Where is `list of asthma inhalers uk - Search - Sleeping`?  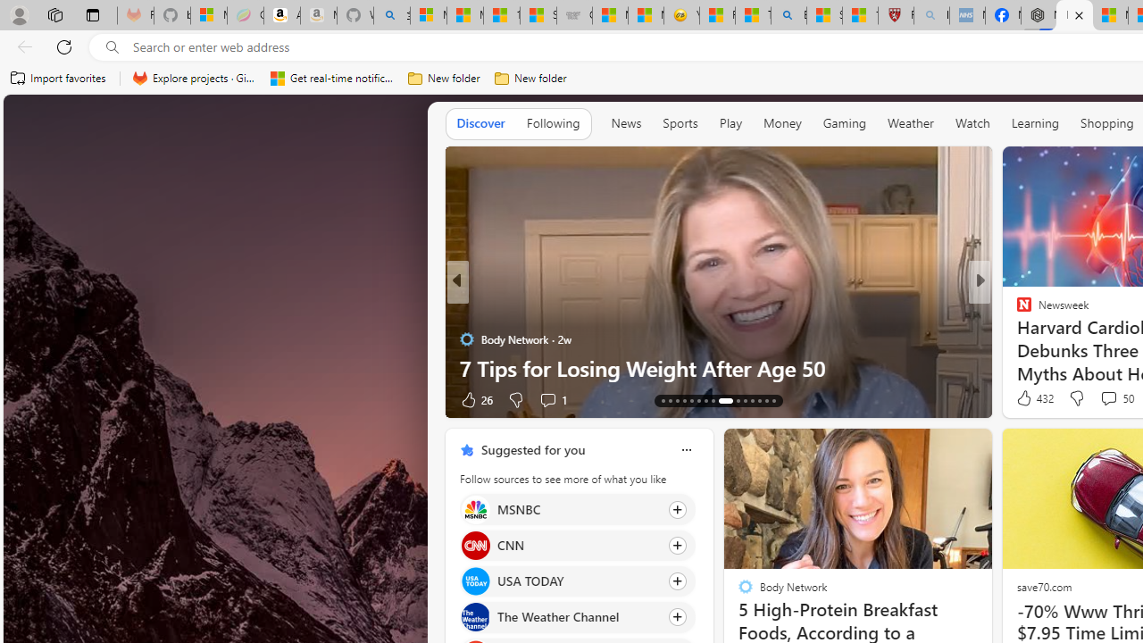 list of asthma inhalers uk - Search - Sleeping is located at coordinates (932, 16).